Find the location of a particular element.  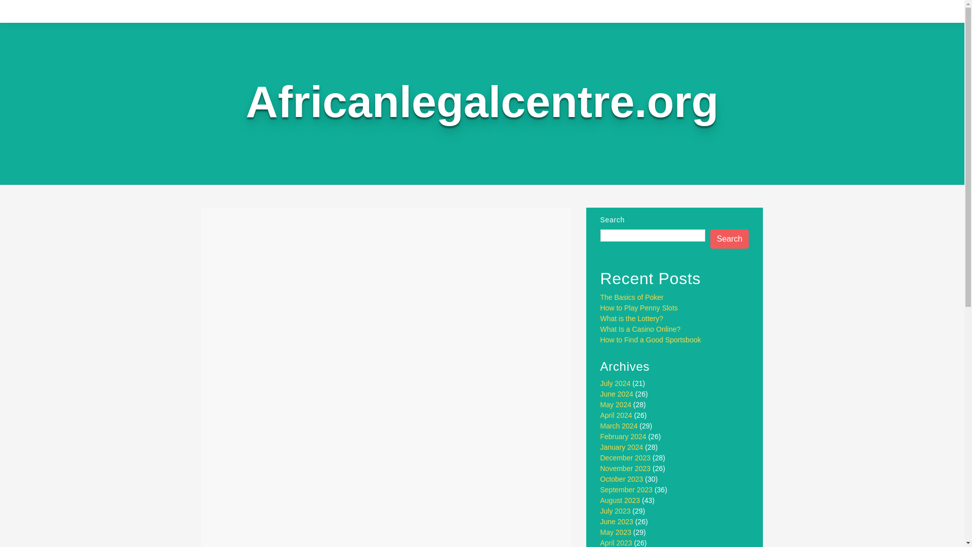

January 2024 is located at coordinates (622, 447).